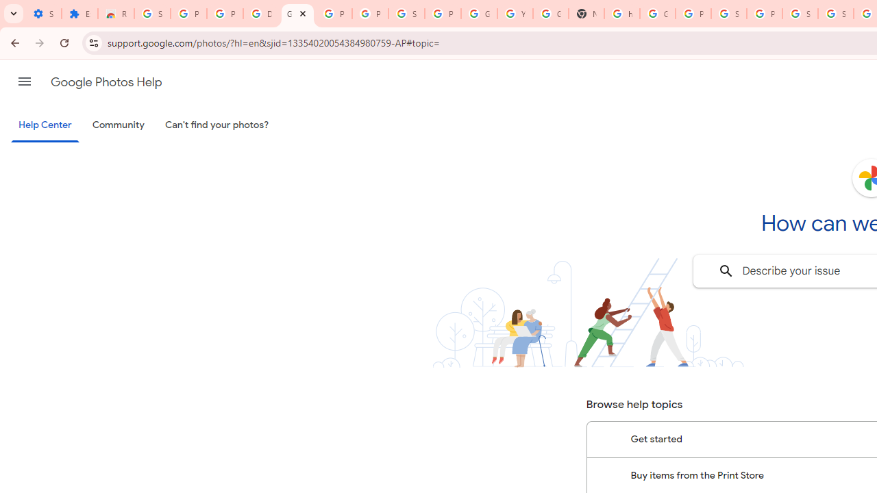  Describe the element at coordinates (261, 14) in the screenshot. I see `Delete photos & videos - Computer - Google Photos Help` at that location.